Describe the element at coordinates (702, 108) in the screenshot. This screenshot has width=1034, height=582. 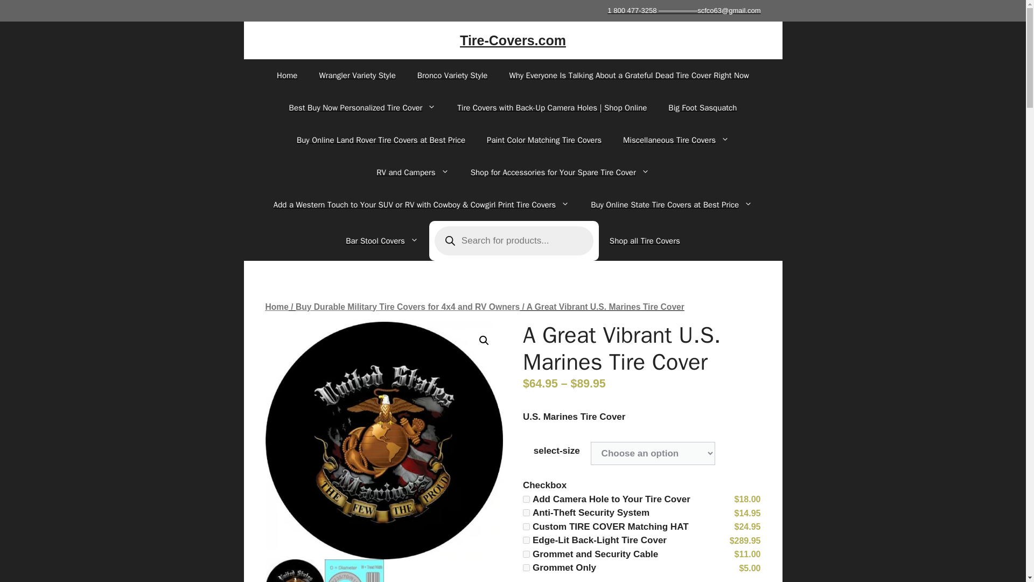
I see `Big Foot Sasquatch` at that location.